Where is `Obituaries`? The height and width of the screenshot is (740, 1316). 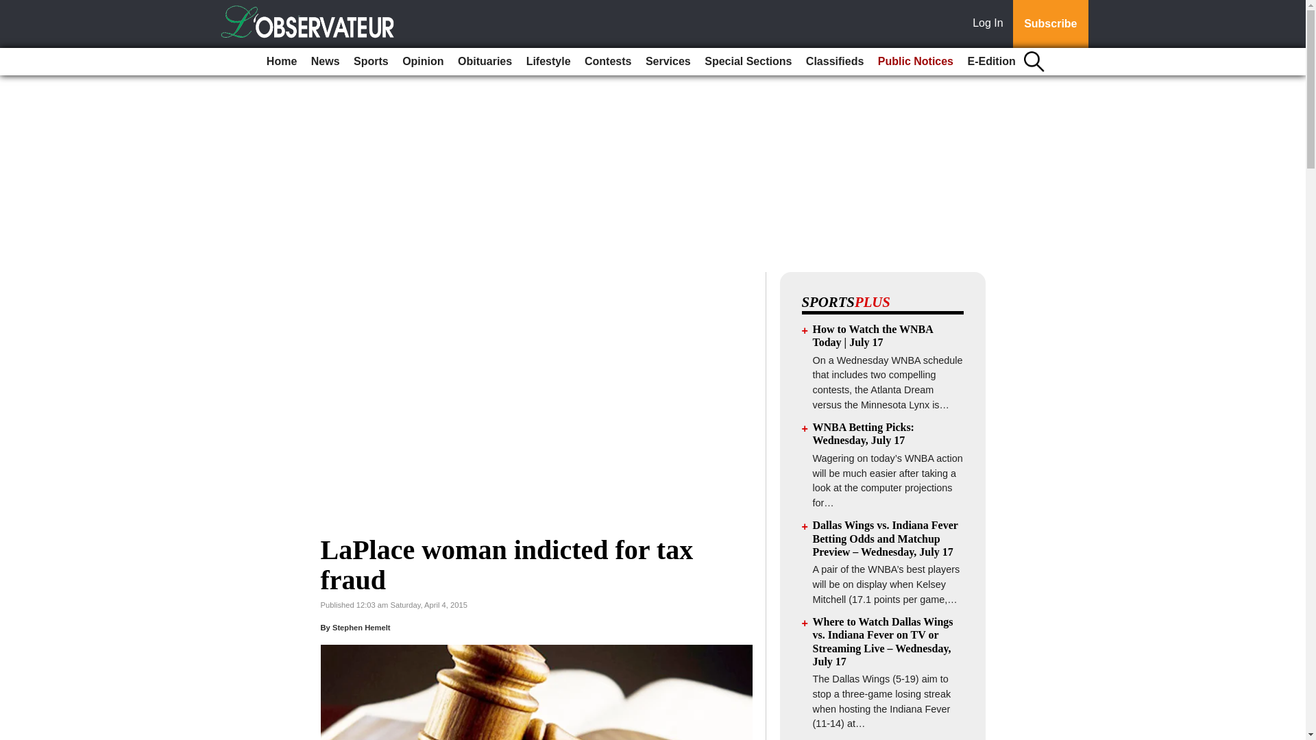
Obituaries is located at coordinates (485, 62).